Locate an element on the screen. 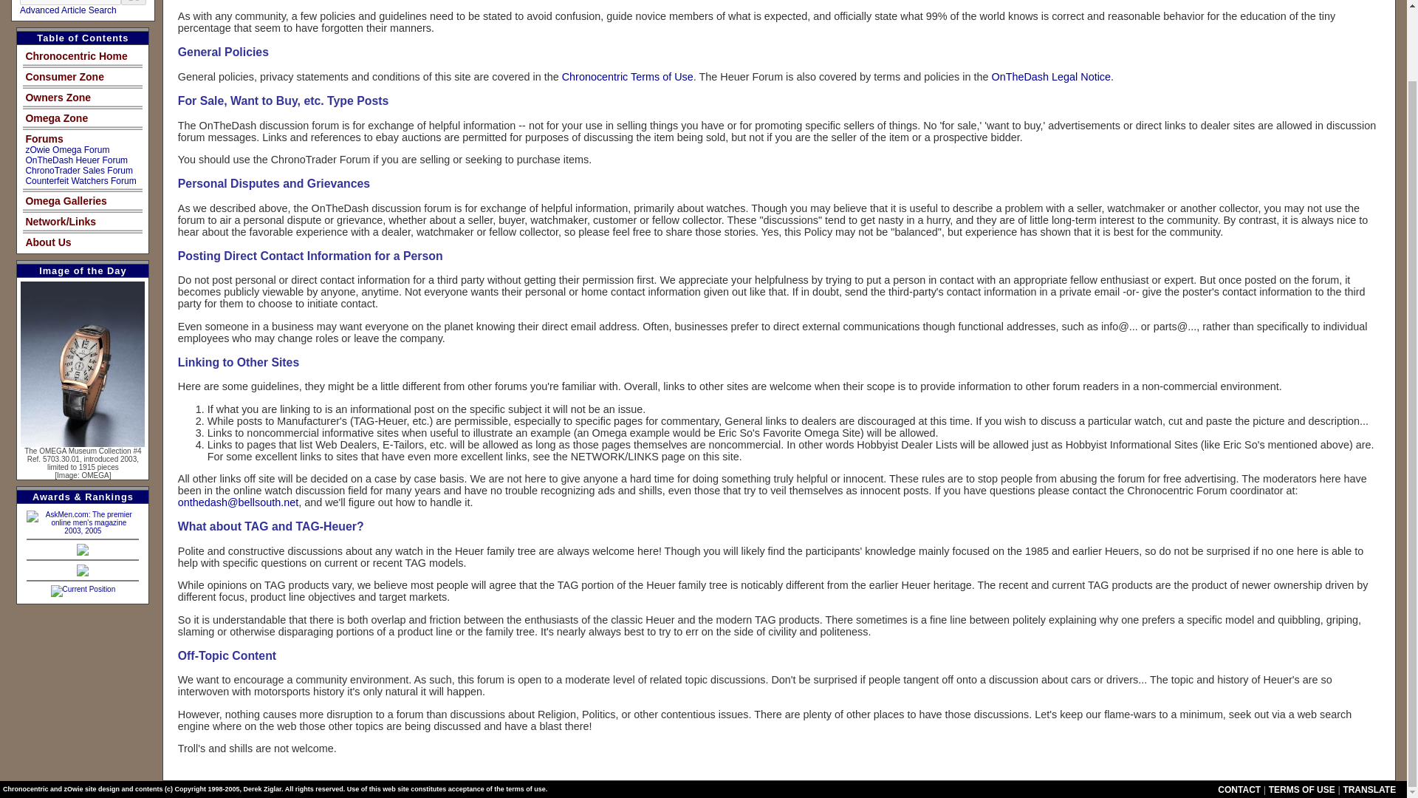 Image resolution: width=1418 pixels, height=798 pixels. Forums is located at coordinates (44, 139).